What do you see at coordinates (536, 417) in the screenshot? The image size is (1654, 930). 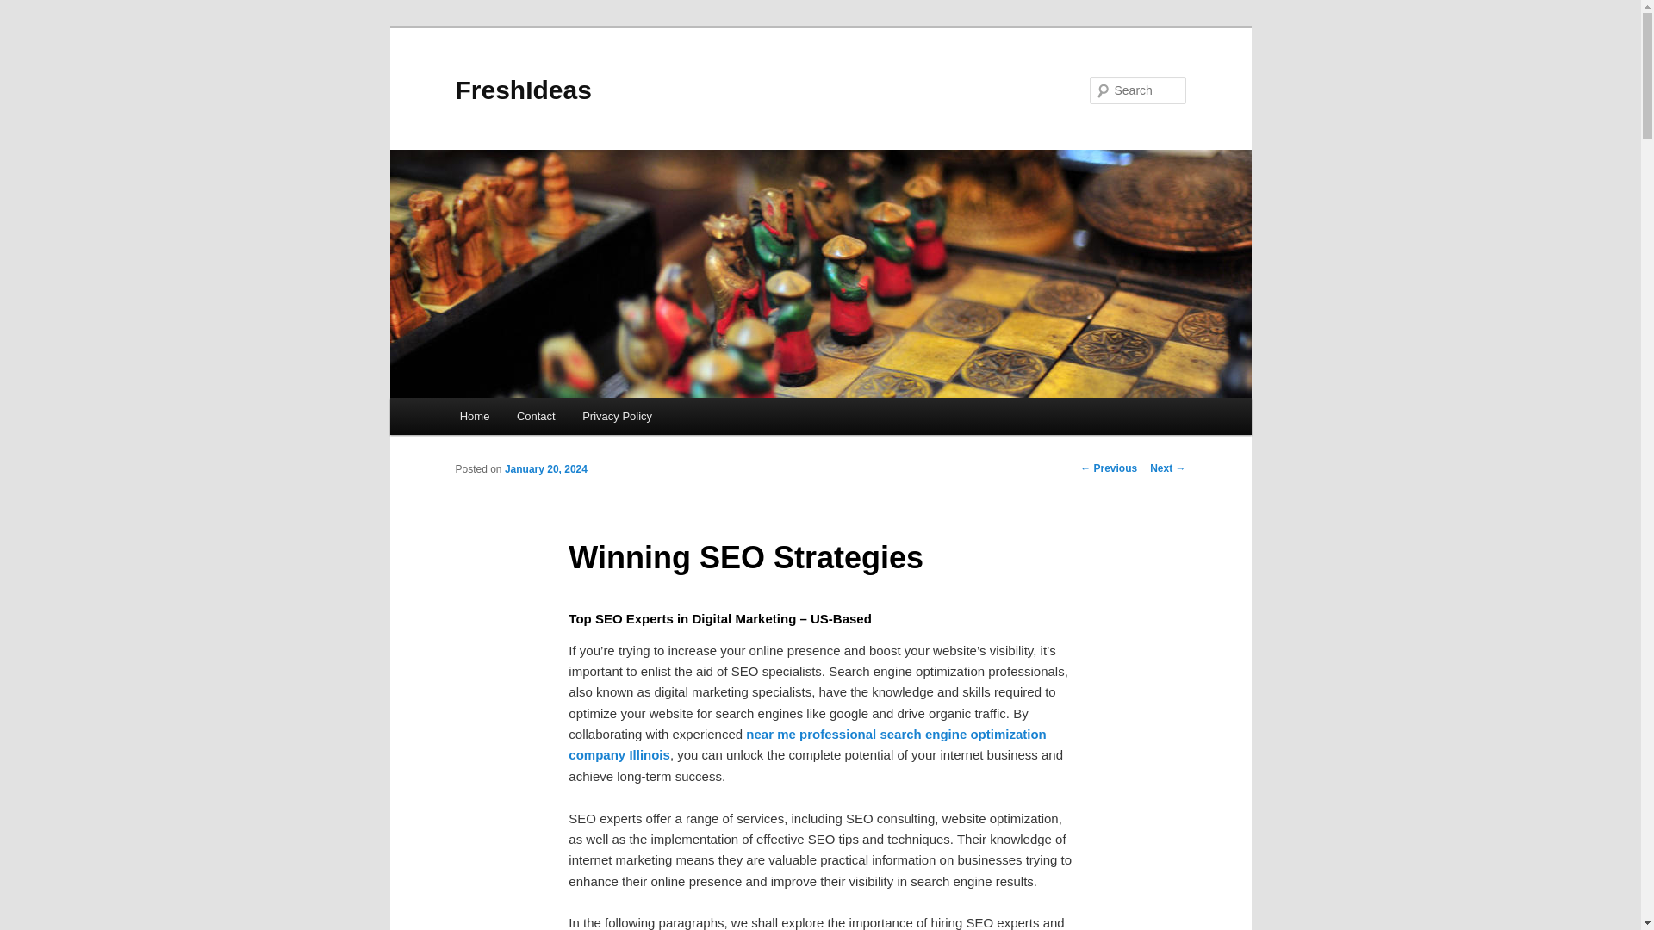 I see `Contact` at bounding box center [536, 417].